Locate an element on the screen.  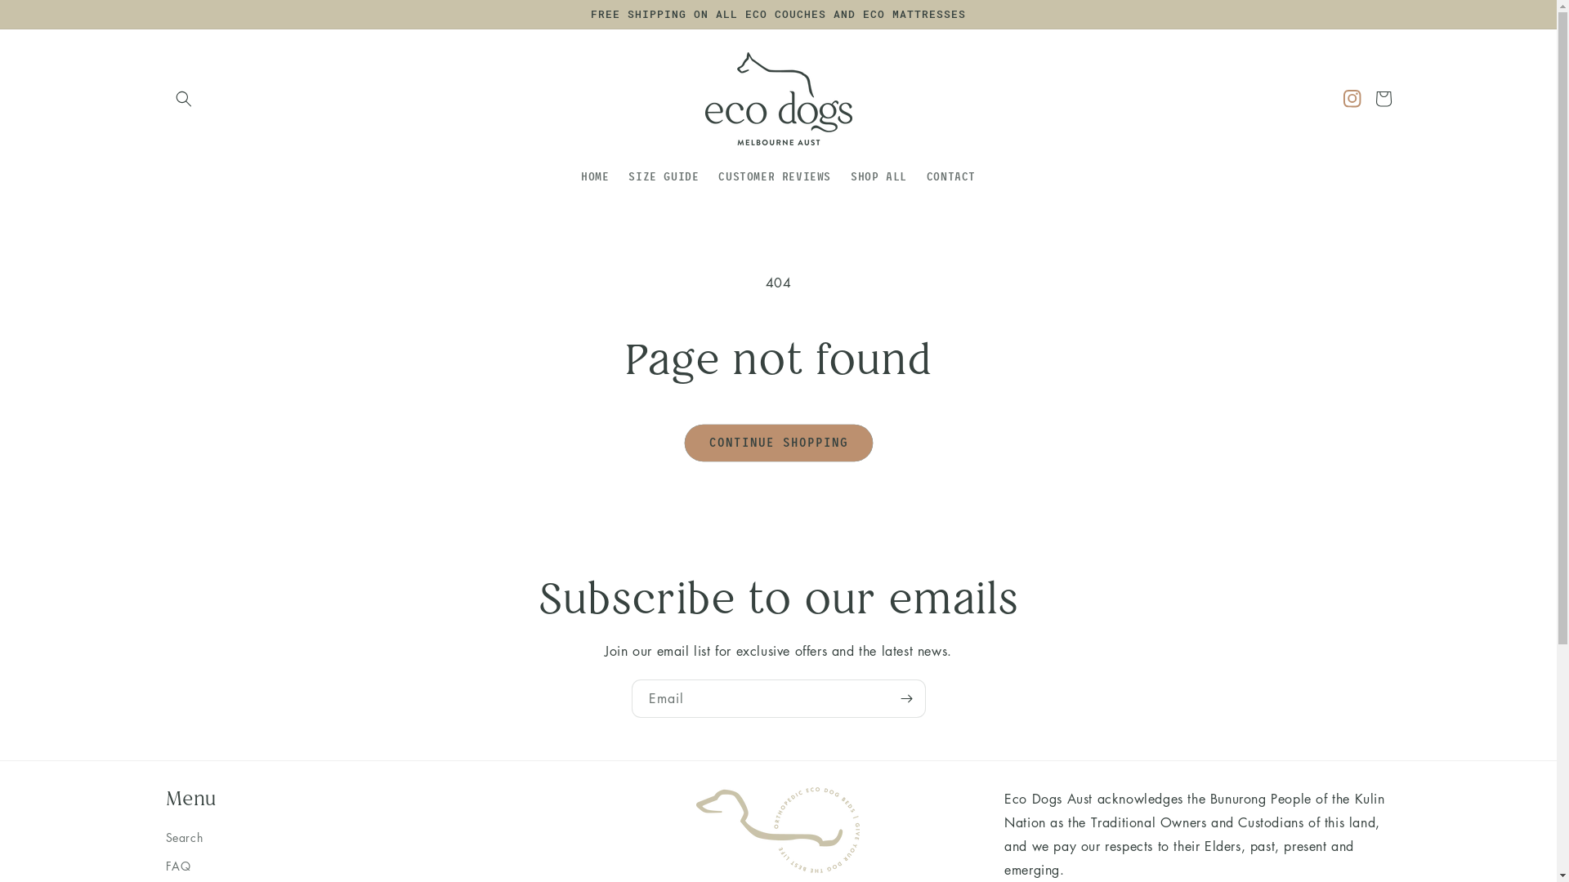
Instagram is located at coordinates (1352, 98).